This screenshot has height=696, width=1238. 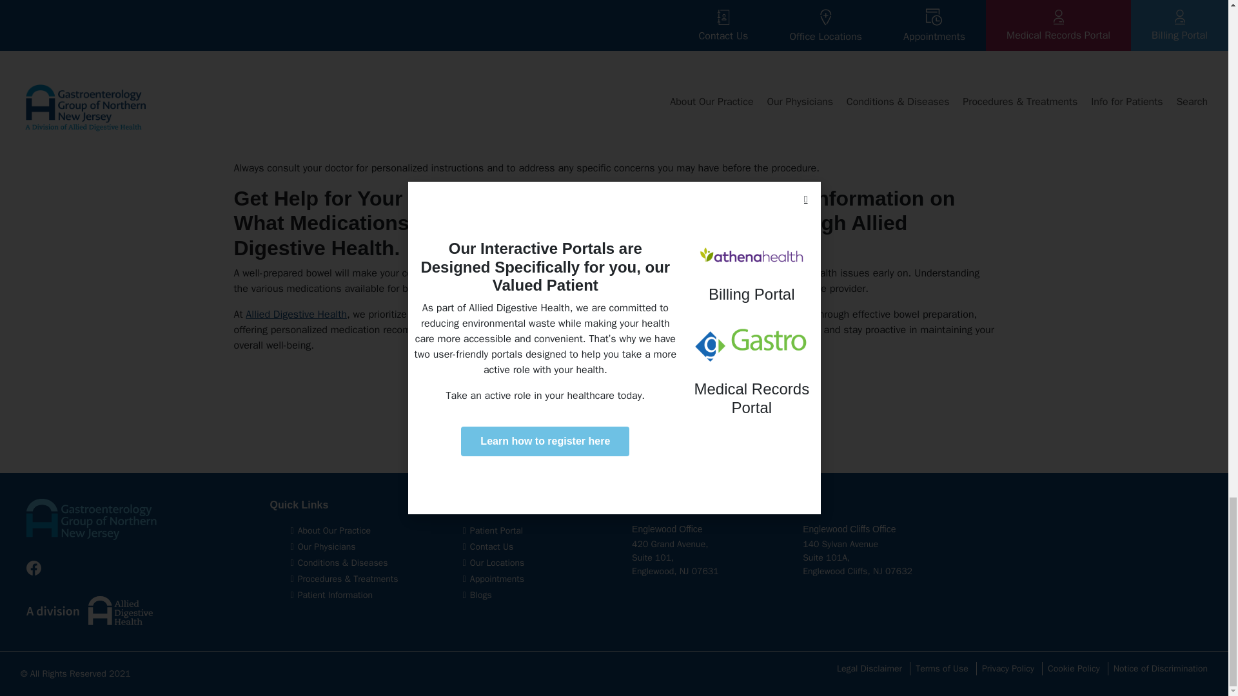 What do you see at coordinates (614, 330) in the screenshot?
I see `Contact our Care Centers today` at bounding box center [614, 330].